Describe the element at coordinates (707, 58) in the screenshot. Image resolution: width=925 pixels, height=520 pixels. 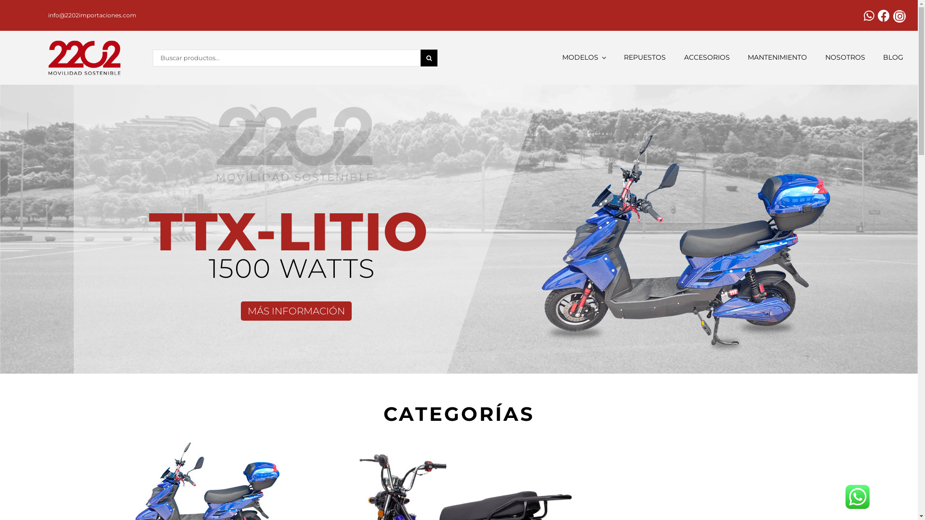
I see `ACCESORIOS` at that location.